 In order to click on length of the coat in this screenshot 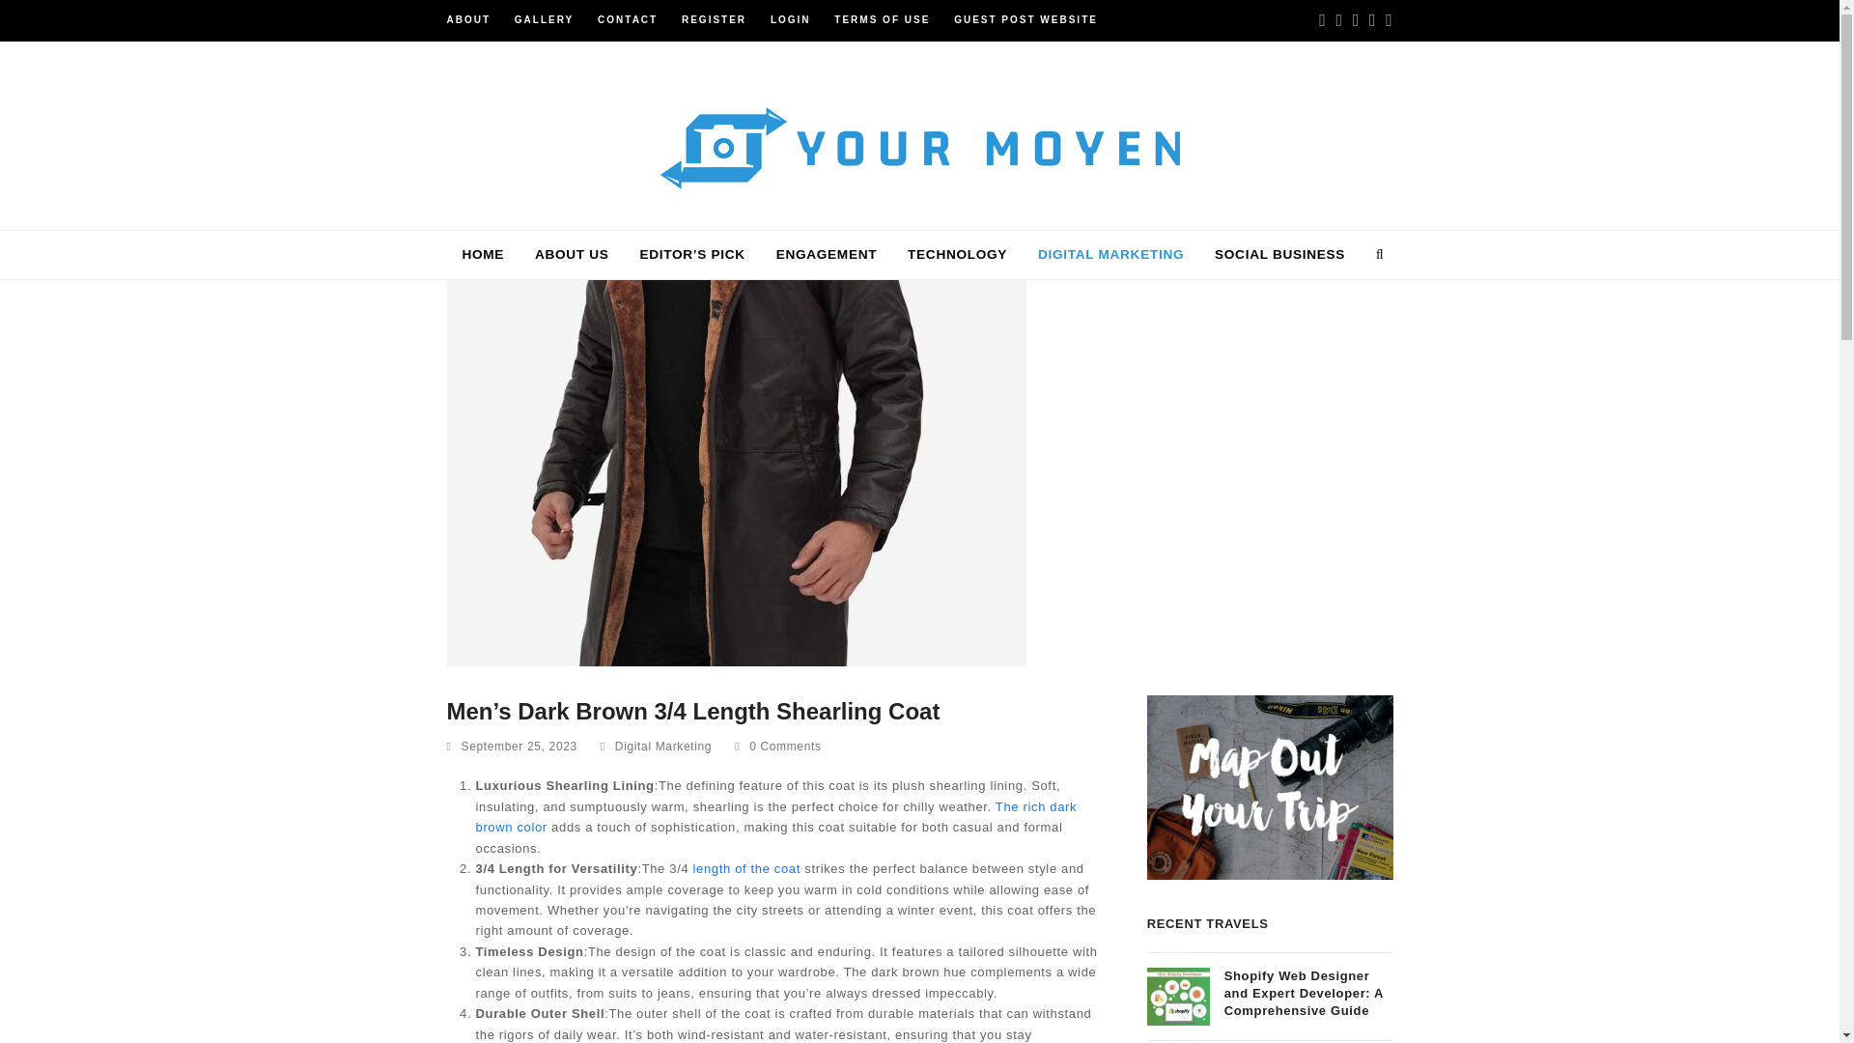, I will do `click(745, 869)`.